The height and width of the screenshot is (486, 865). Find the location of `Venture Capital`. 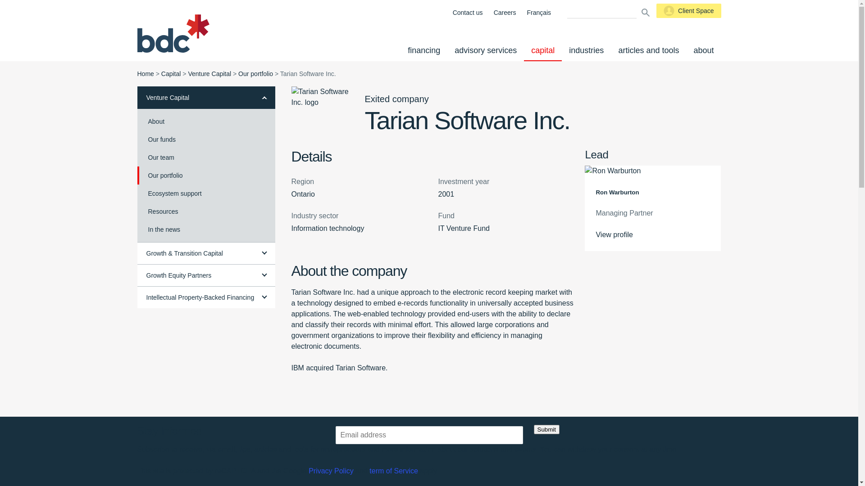

Venture Capital is located at coordinates (206, 98).